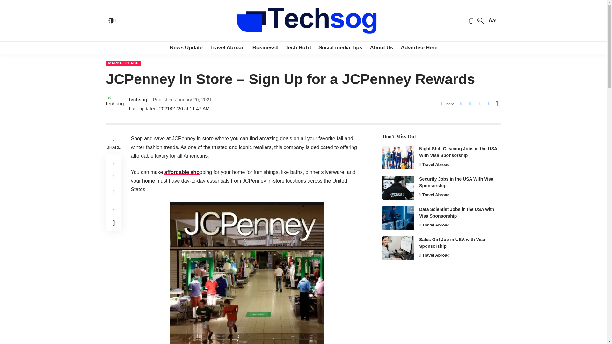 The width and height of the screenshot is (612, 344). I want to click on Sales Girl Job in USA with Visa Sponsorship, so click(398, 248).